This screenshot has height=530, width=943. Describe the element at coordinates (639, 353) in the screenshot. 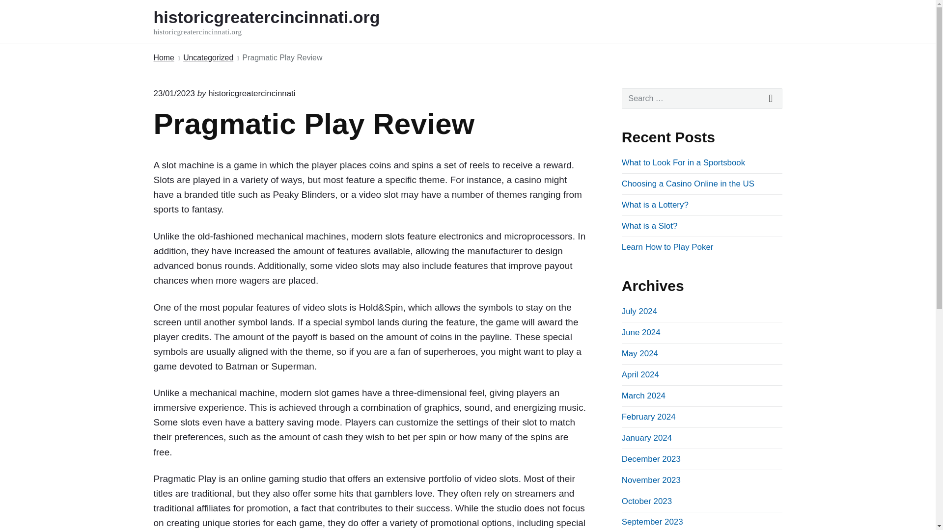

I see `What is a Lottery?` at that location.